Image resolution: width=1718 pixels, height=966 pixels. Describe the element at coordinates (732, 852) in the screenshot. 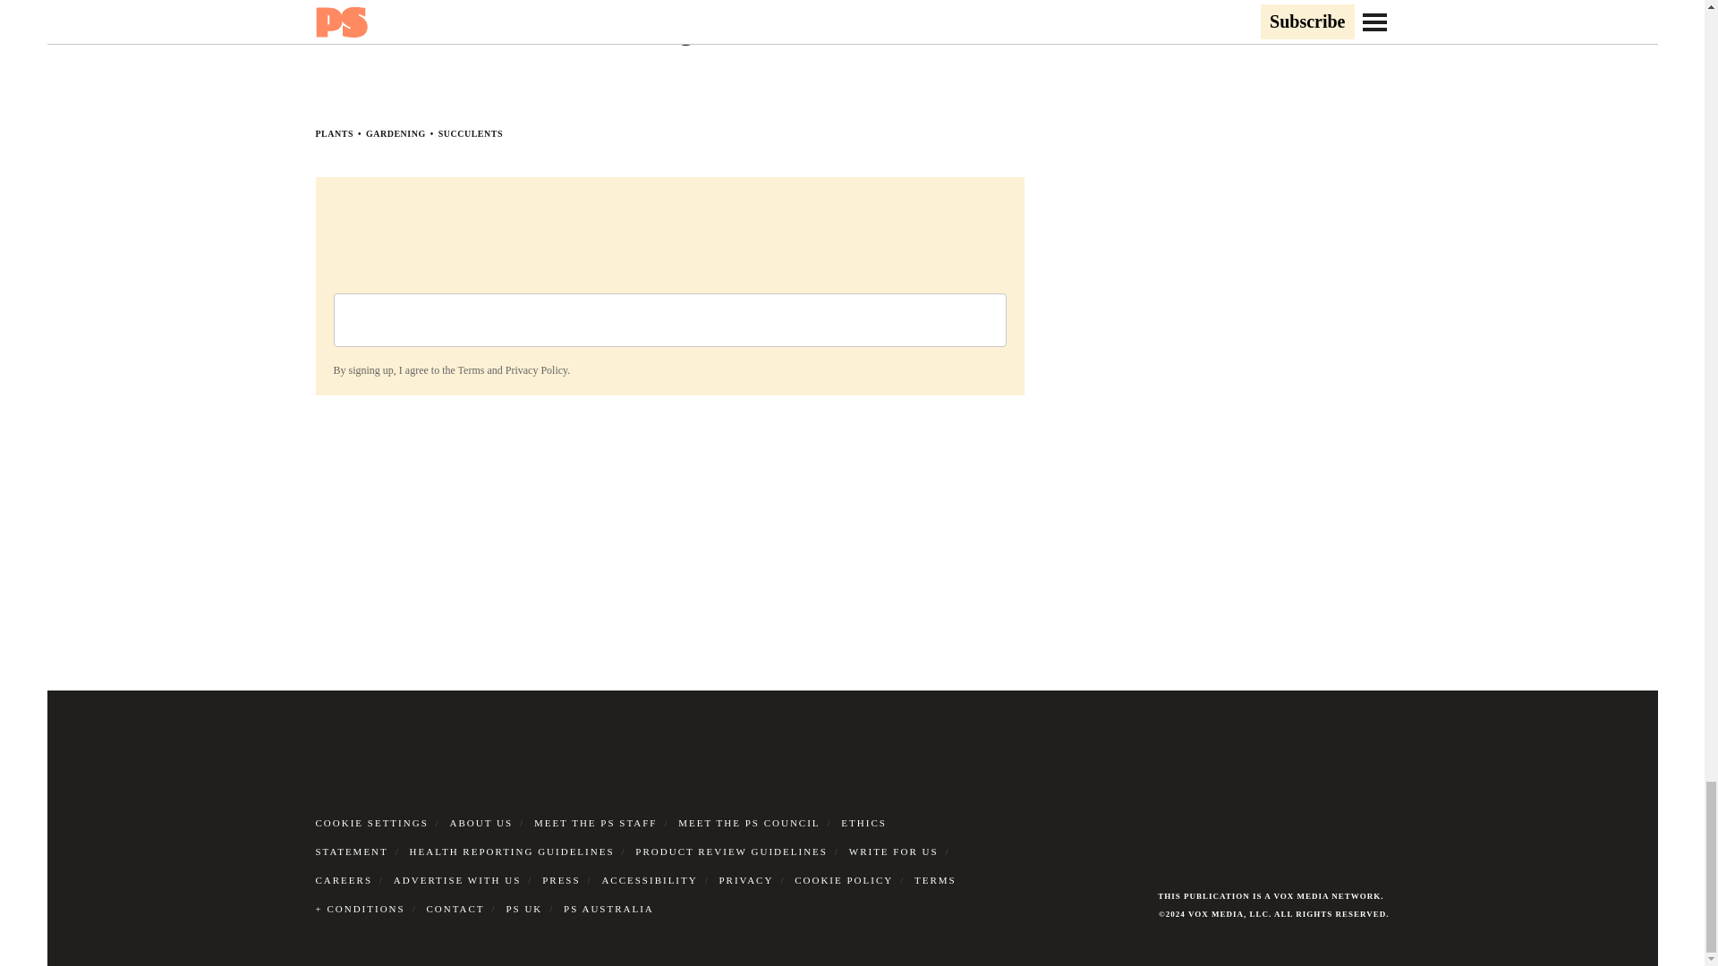

I see `PRODUCT REVIEW GUIDELINES` at that location.